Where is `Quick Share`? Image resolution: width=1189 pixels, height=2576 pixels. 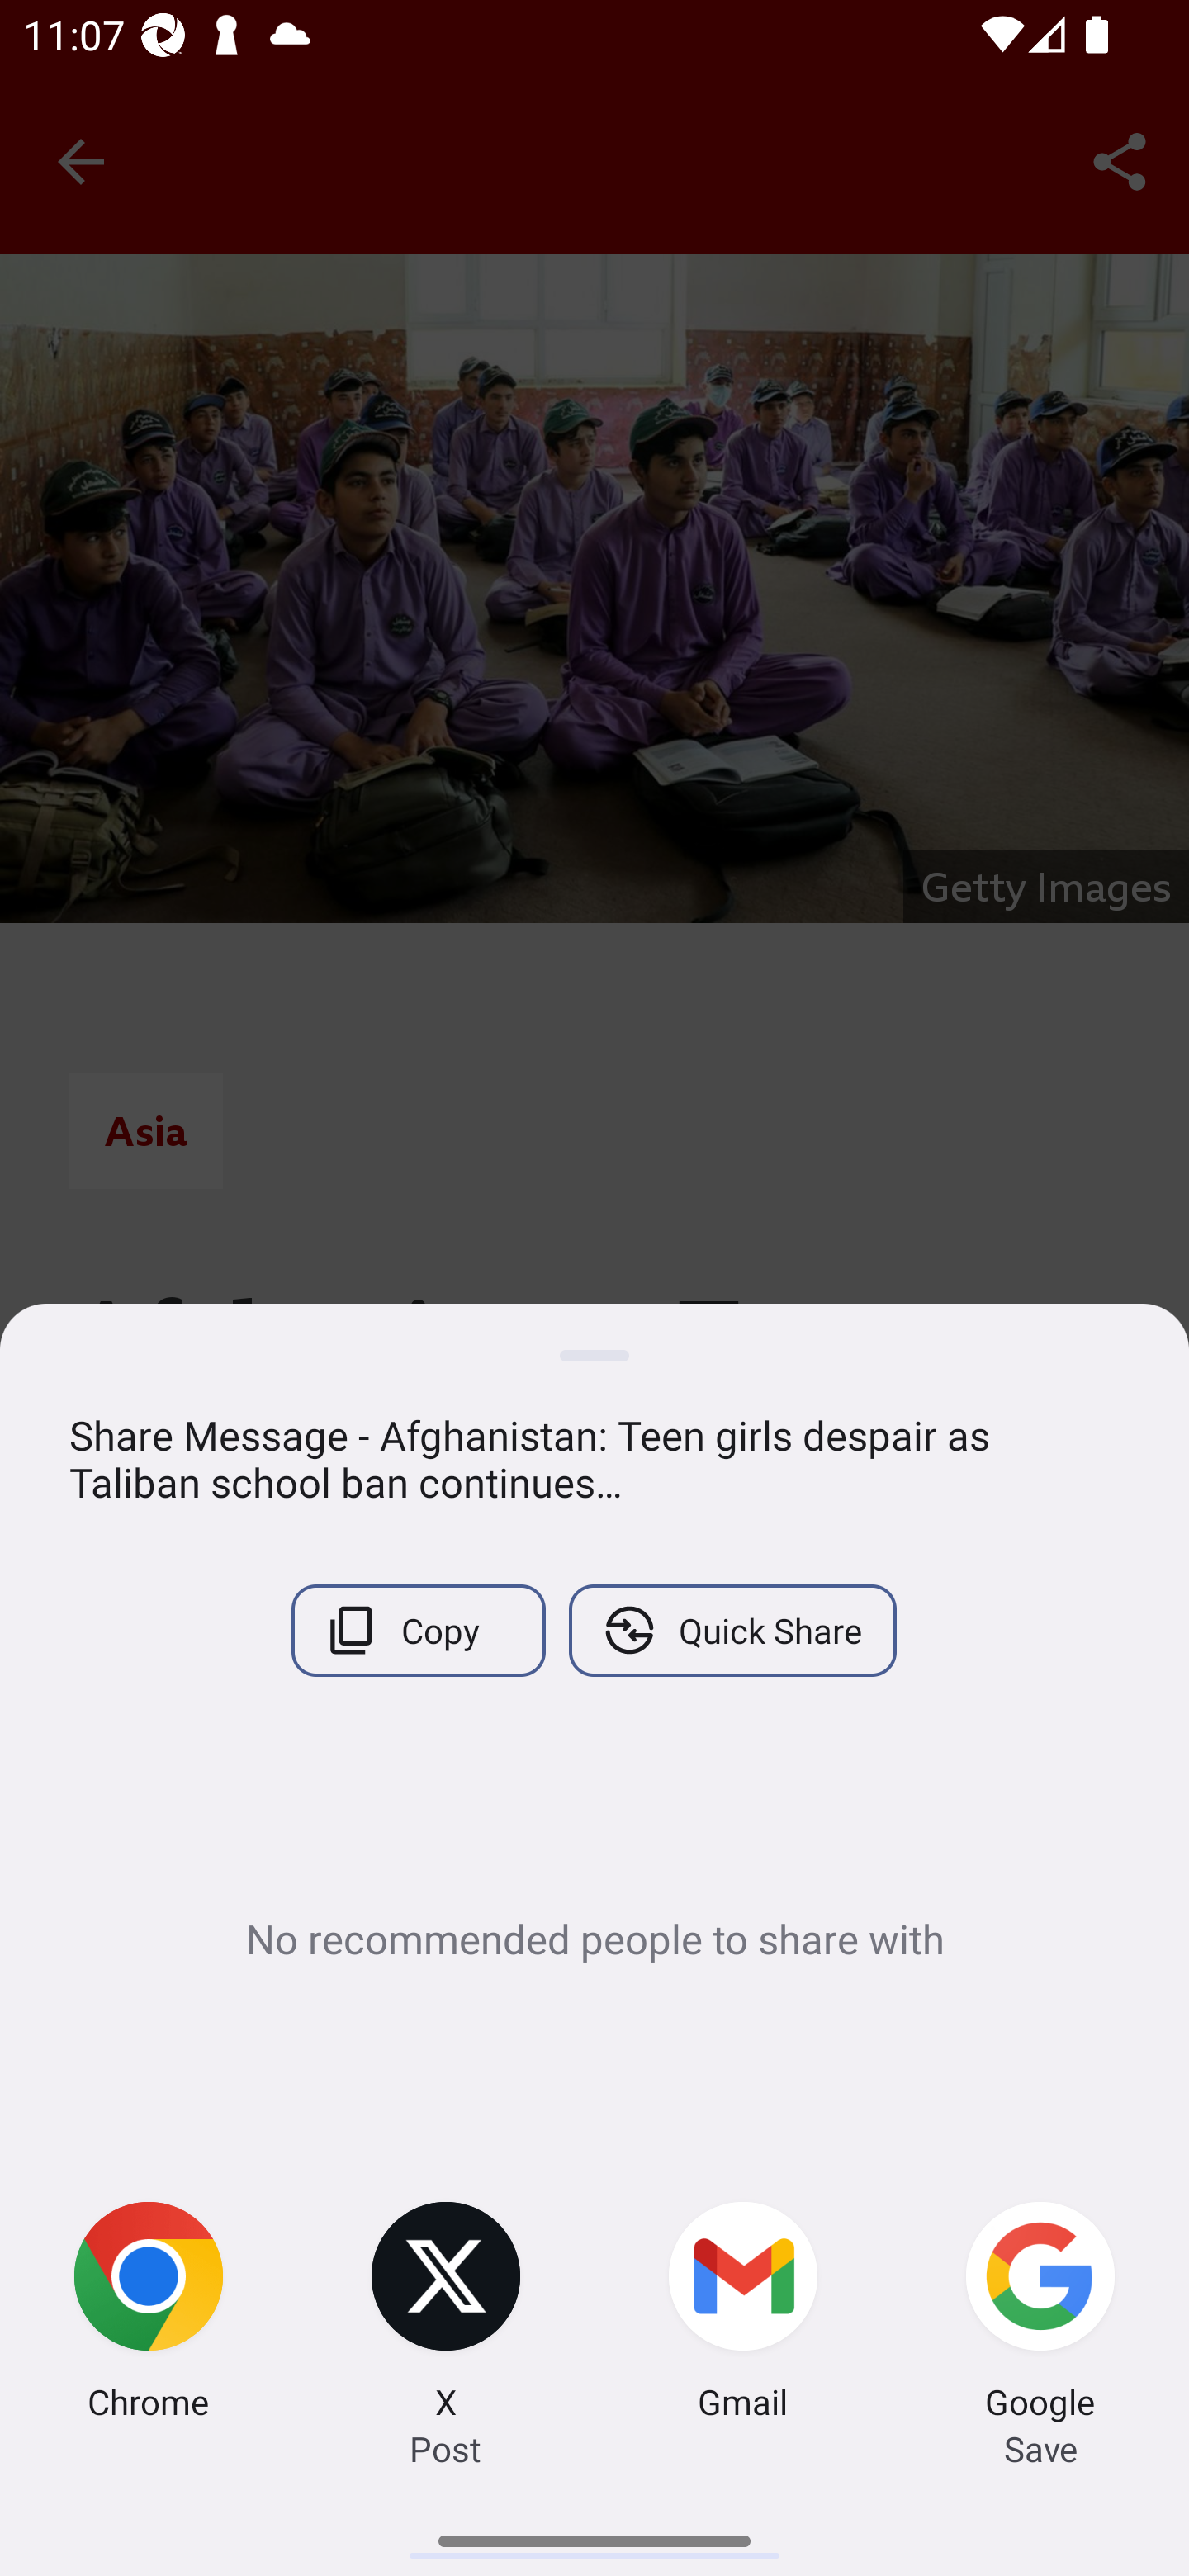
Quick Share is located at coordinates (732, 1630).